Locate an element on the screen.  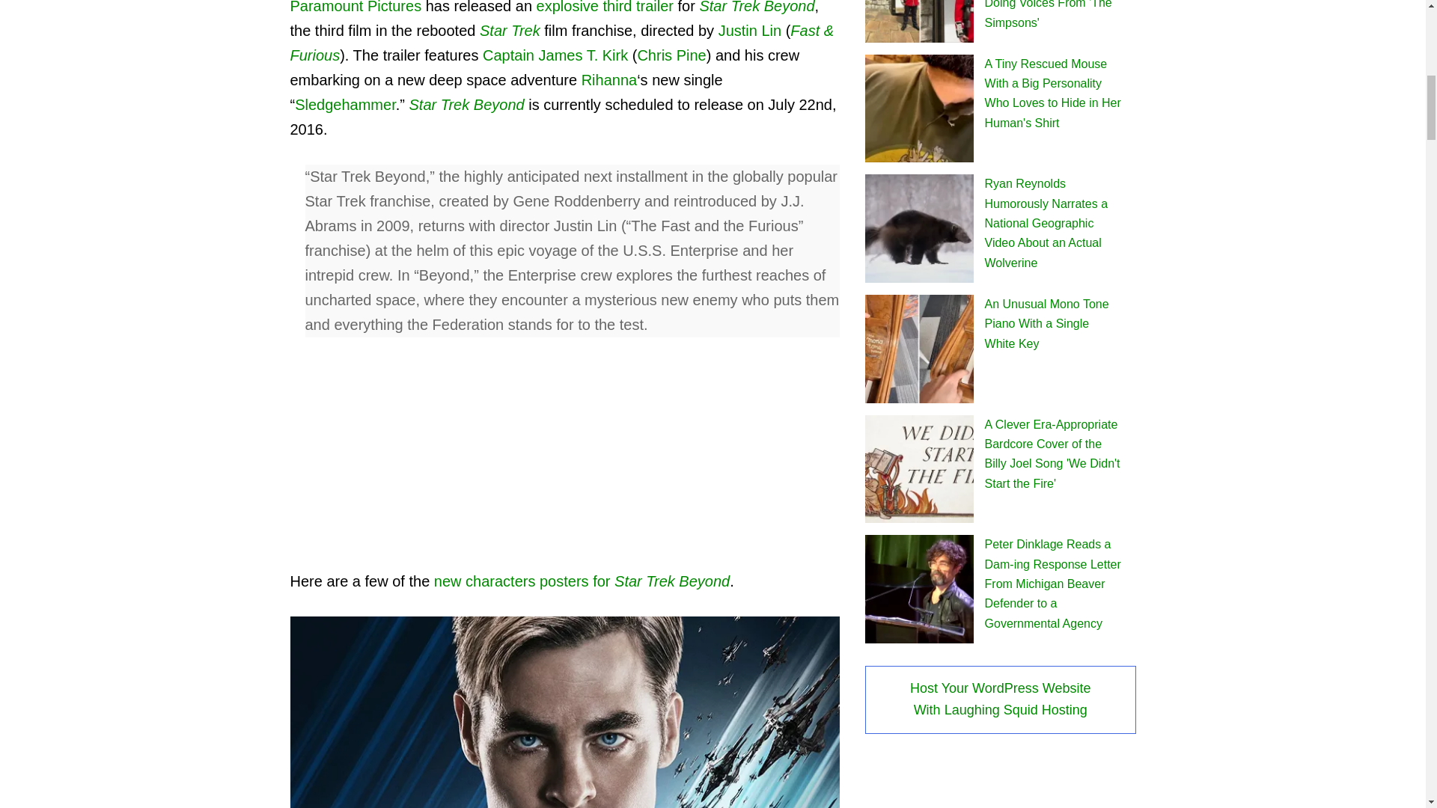
explosive third trailer is located at coordinates (605, 7).